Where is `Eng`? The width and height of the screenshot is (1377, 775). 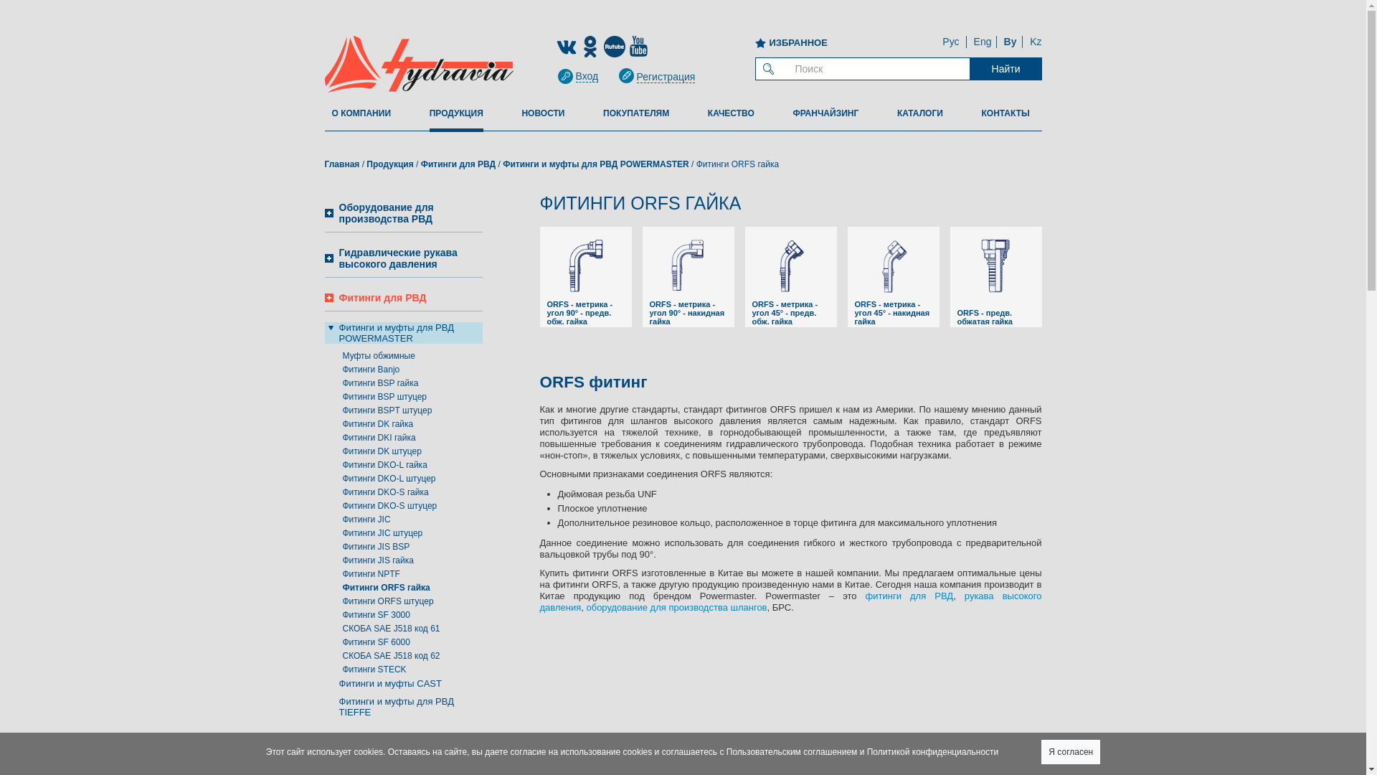
Eng is located at coordinates (983, 42).